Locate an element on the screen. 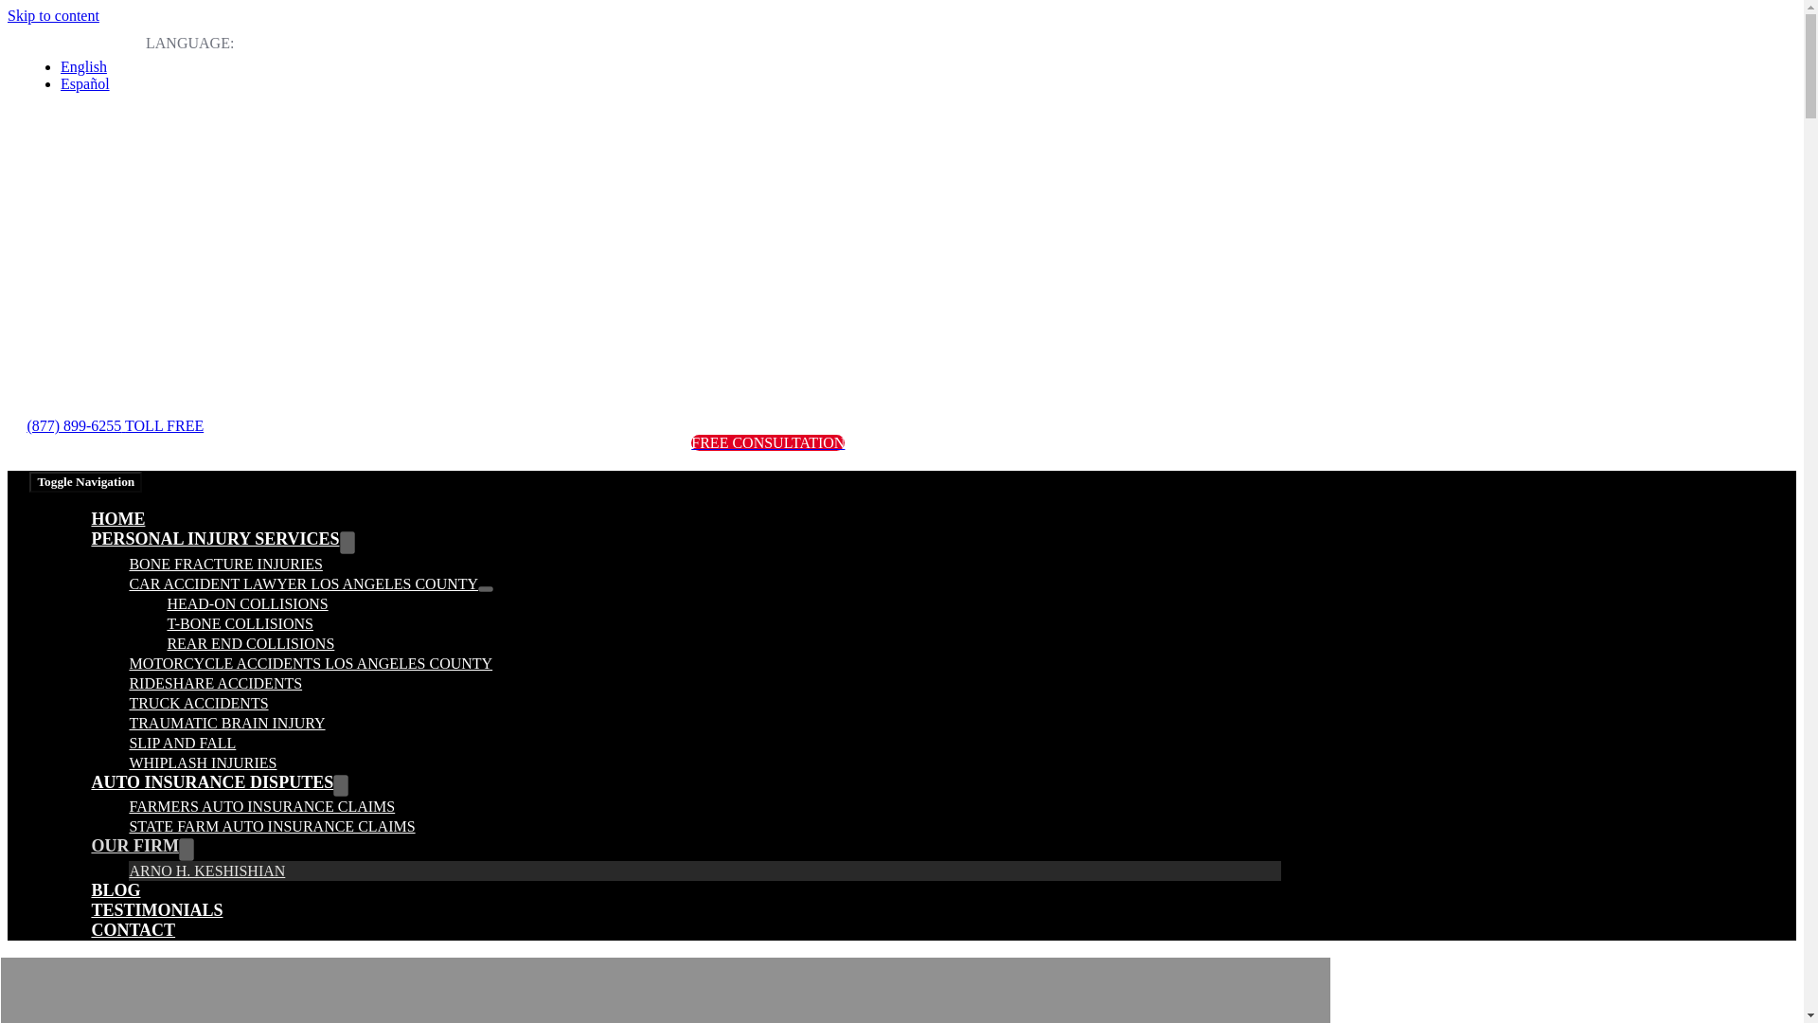 The image size is (1818, 1023). Toggle Navigation is located at coordinates (85, 481).